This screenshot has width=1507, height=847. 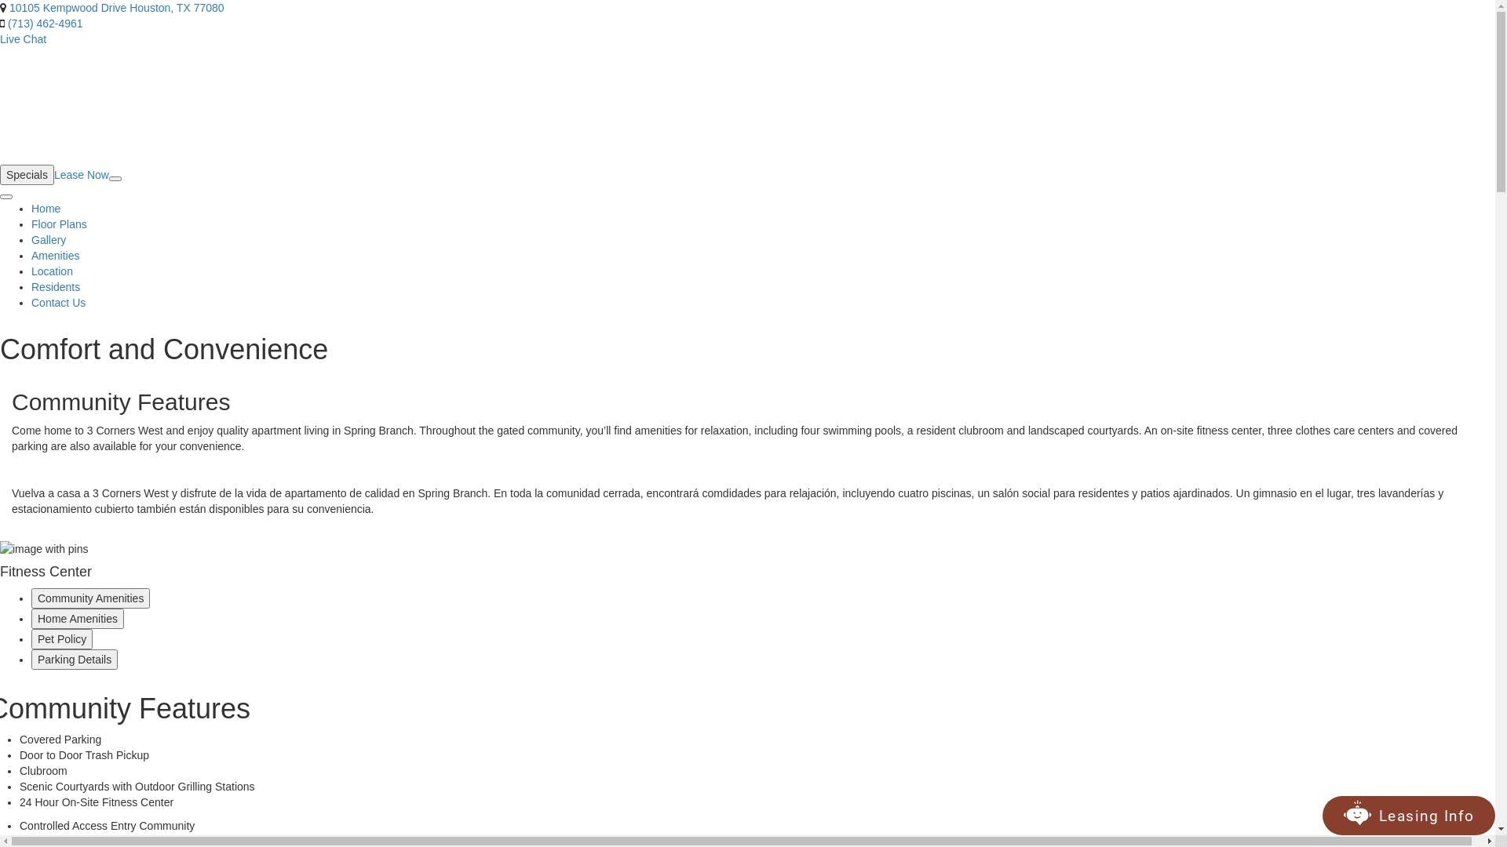 What do you see at coordinates (82, 175) in the screenshot?
I see `Lease Now` at bounding box center [82, 175].